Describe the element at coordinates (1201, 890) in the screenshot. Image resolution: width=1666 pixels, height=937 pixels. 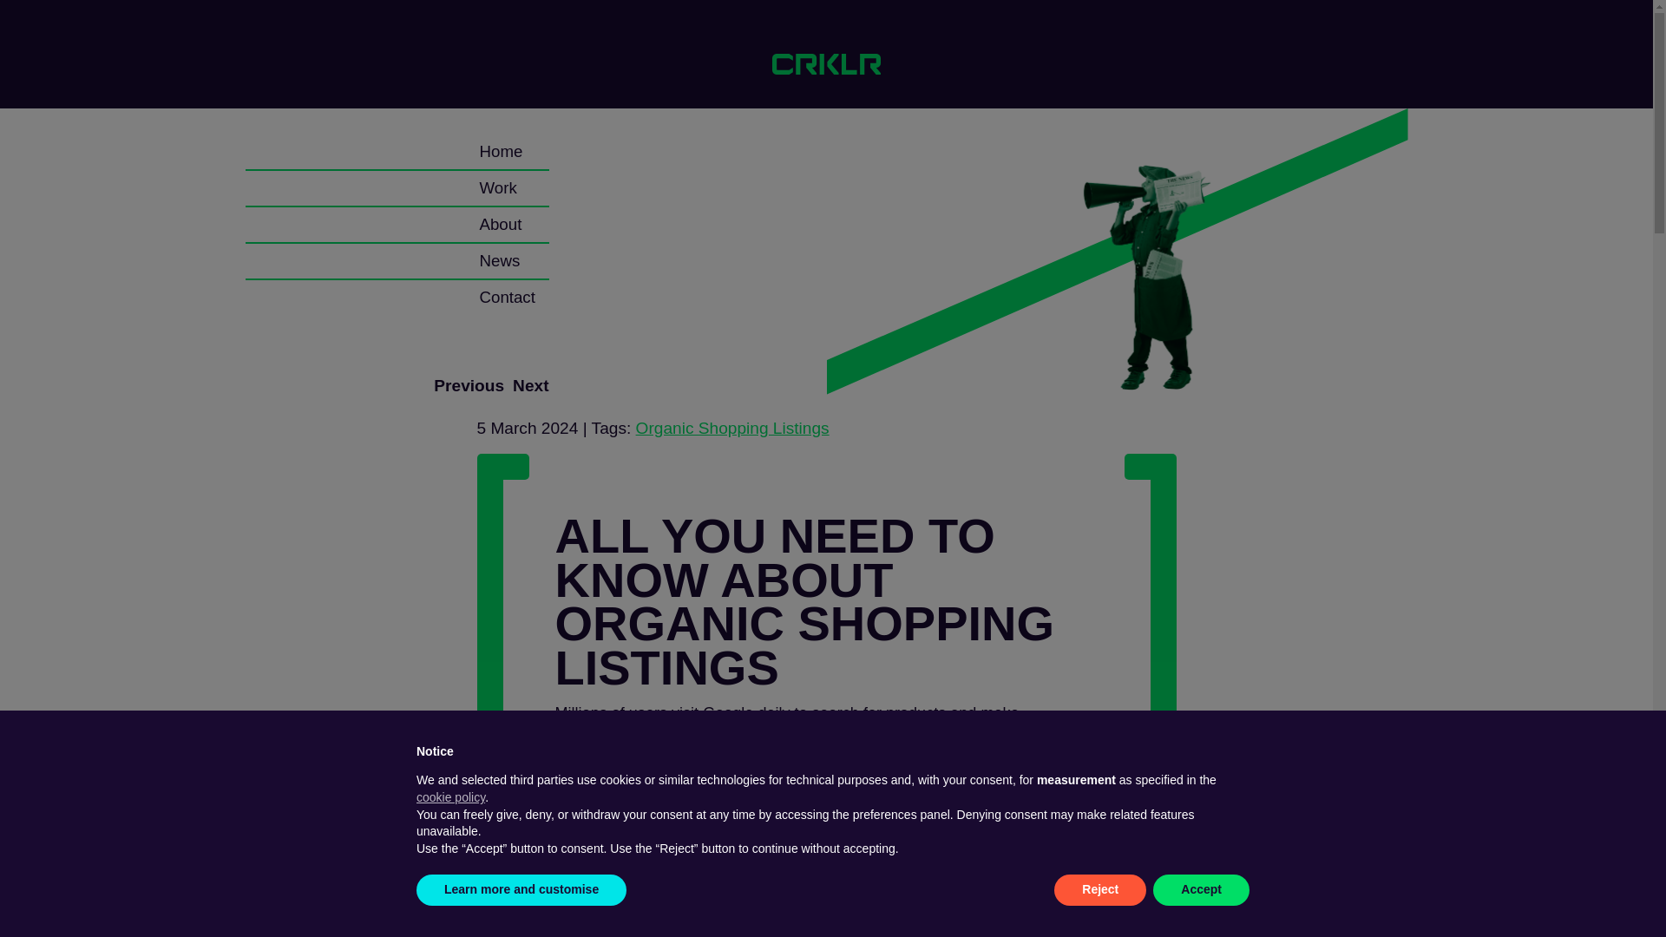
I see `Accept` at that location.